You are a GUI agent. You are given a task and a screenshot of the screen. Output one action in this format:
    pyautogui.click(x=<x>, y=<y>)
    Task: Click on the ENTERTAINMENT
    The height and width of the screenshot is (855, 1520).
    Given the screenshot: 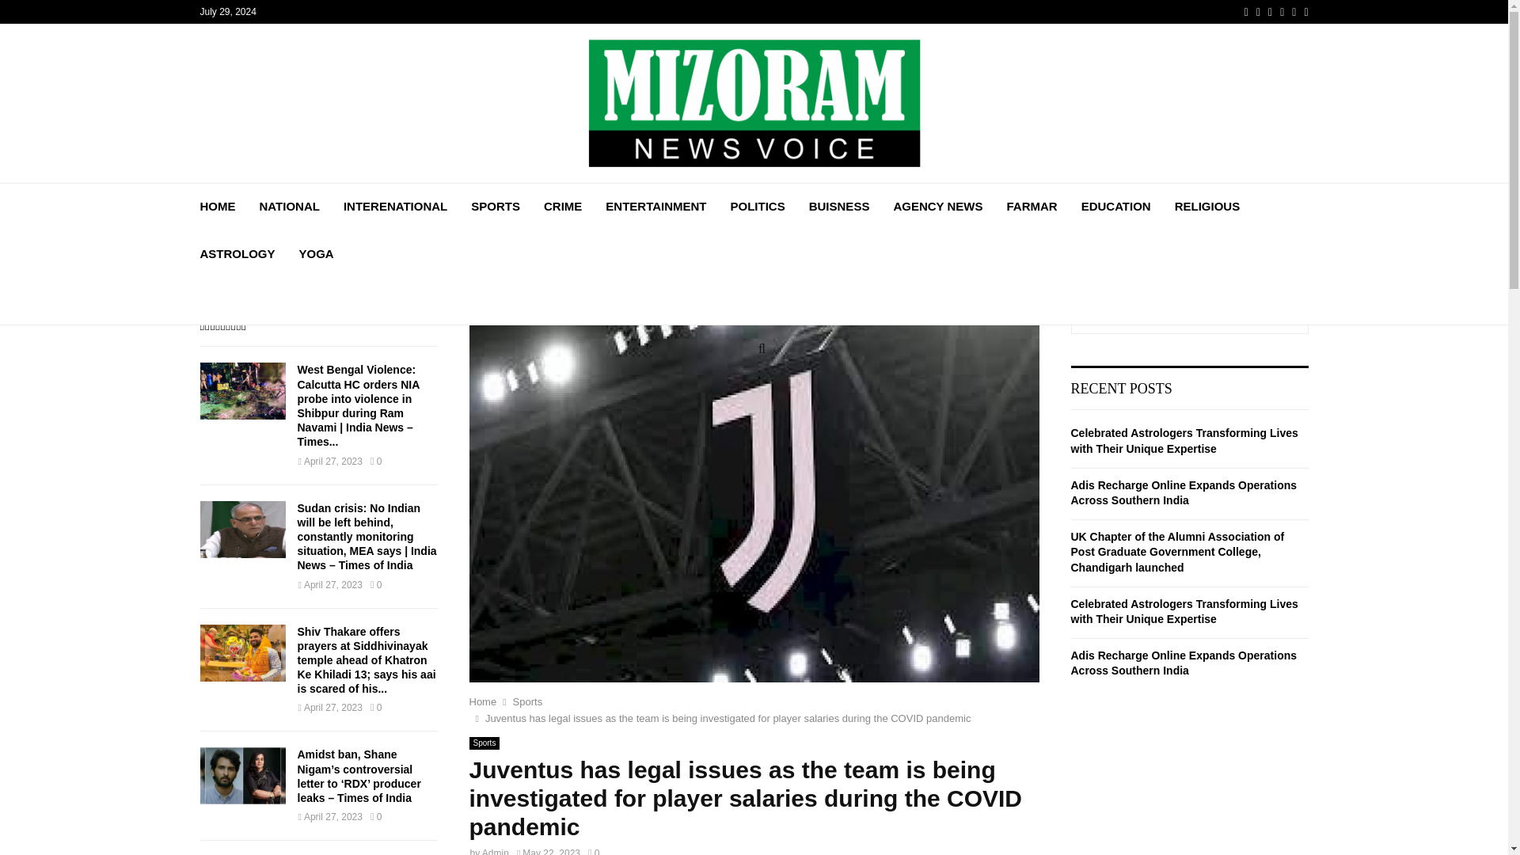 What is the action you would take?
    pyautogui.click(x=655, y=206)
    